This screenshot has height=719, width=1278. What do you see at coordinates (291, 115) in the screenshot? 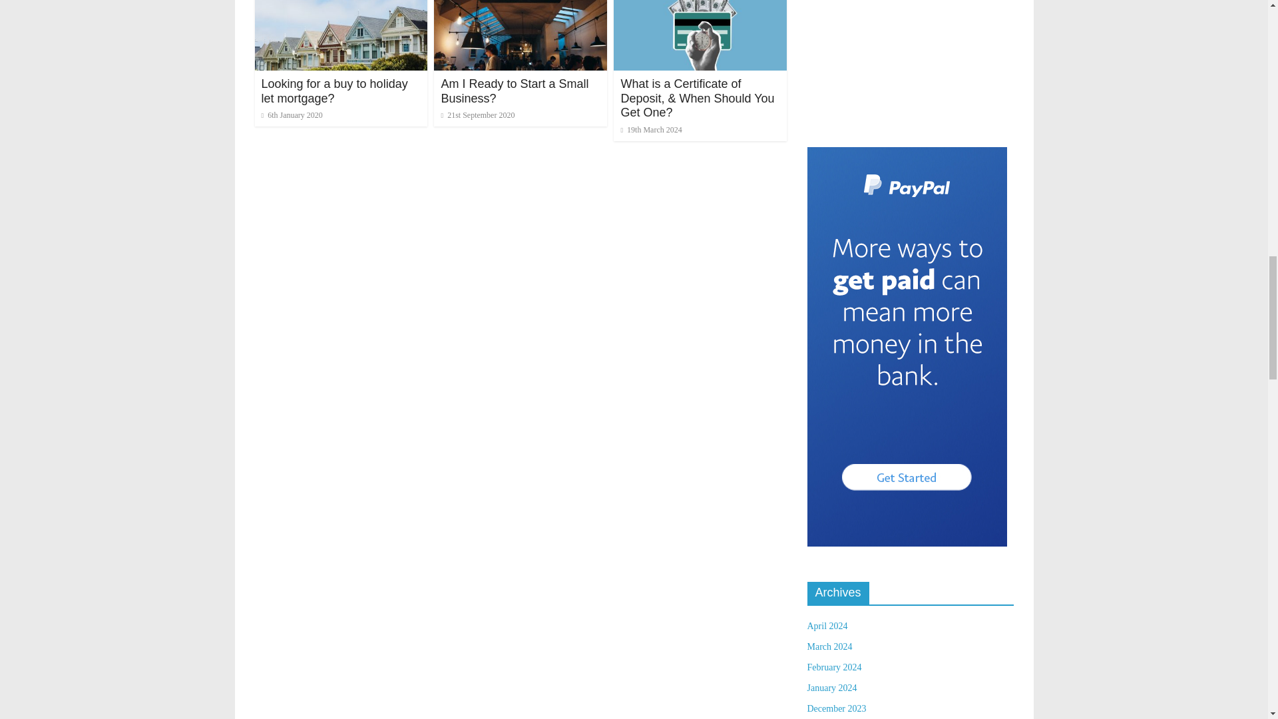
I see `6th January 2020` at bounding box center [291, 115].